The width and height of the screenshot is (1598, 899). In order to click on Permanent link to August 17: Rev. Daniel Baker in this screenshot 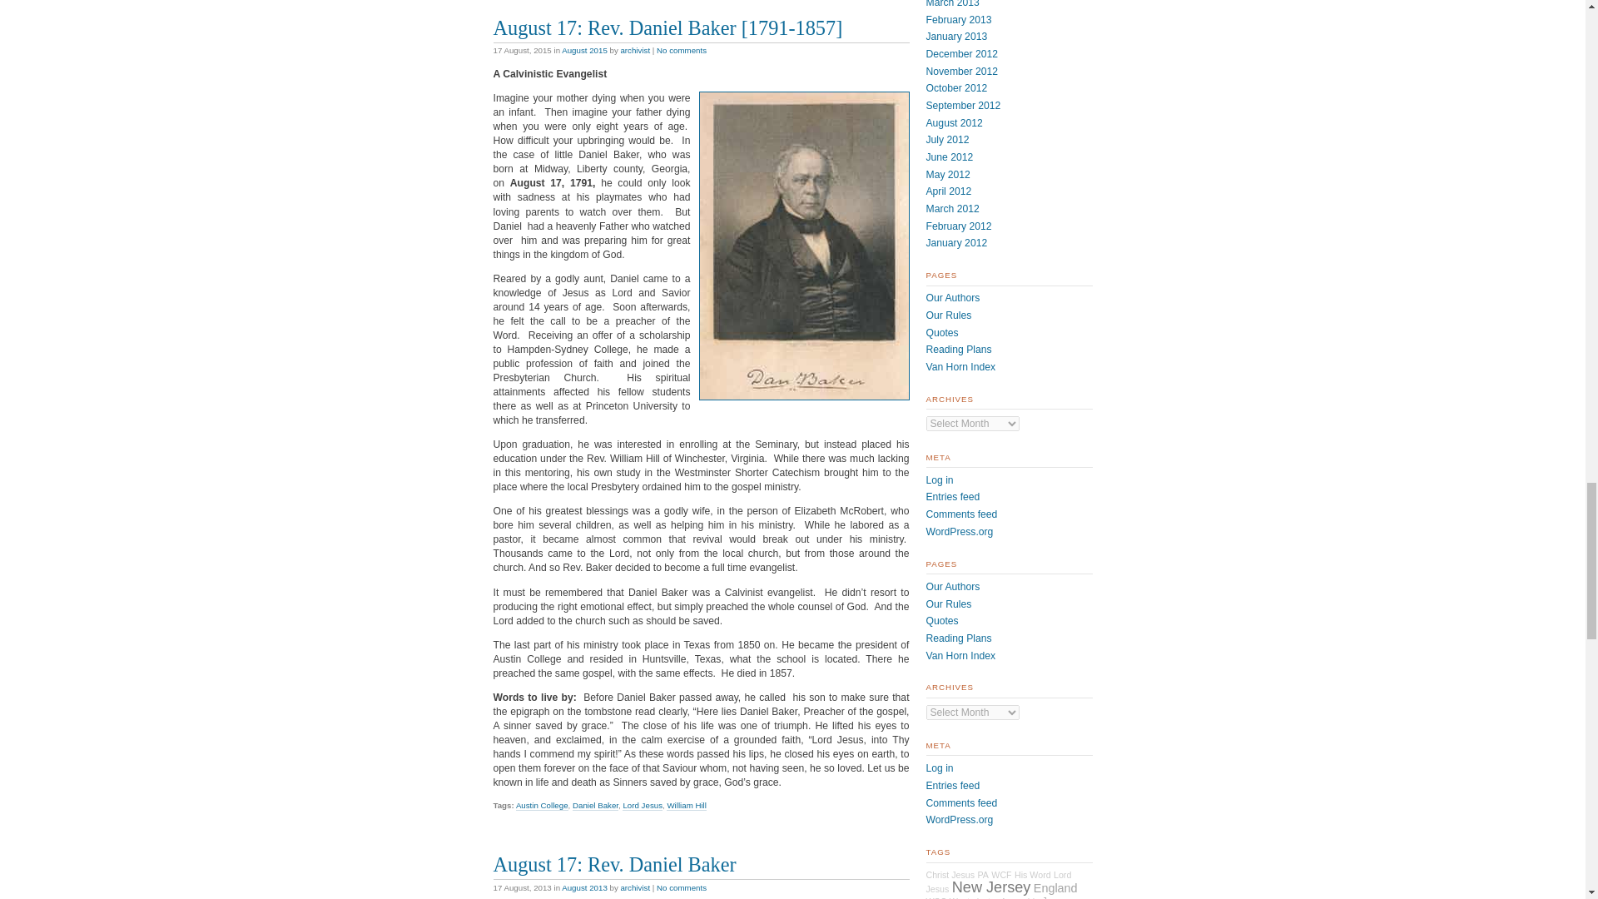, I will do `click(613, 864)`.